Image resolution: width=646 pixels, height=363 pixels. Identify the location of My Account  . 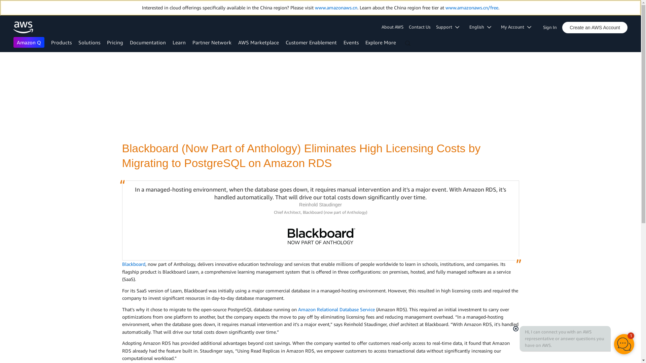
(518, 27).